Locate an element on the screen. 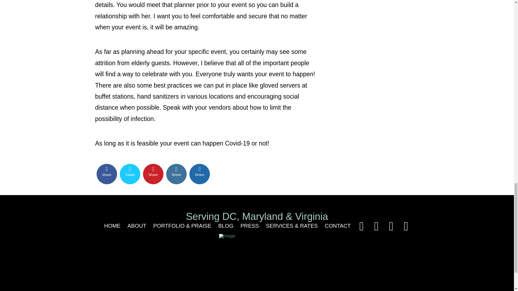  Tweet is located at coordinates (130, 174).